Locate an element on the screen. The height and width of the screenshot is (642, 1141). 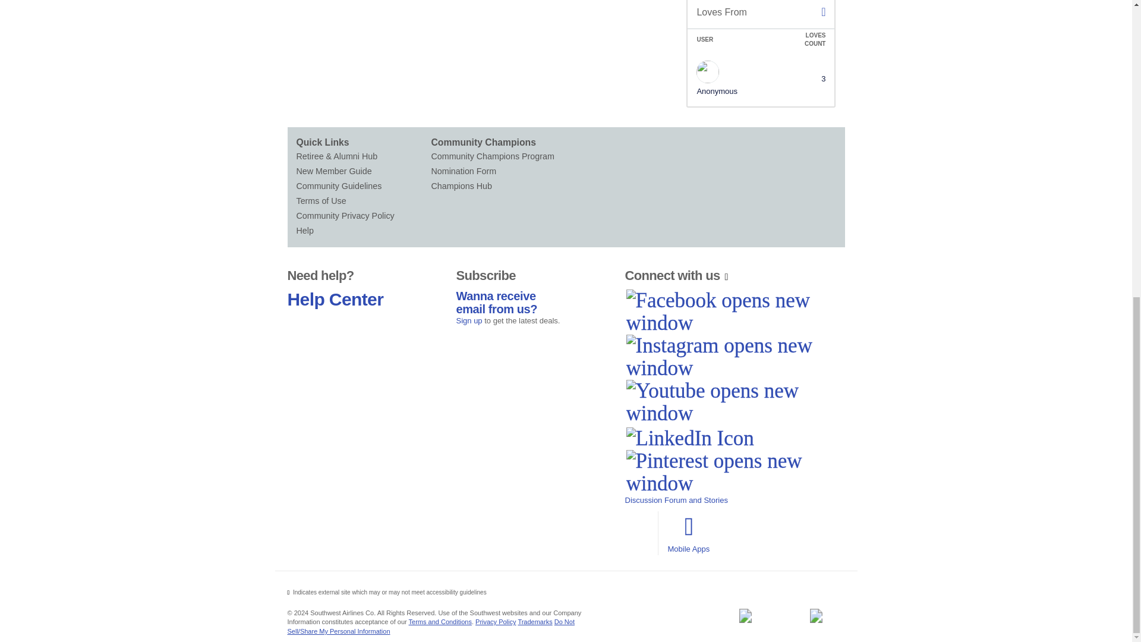
Southwest Business logo and link is located at coordinates (745, 615).